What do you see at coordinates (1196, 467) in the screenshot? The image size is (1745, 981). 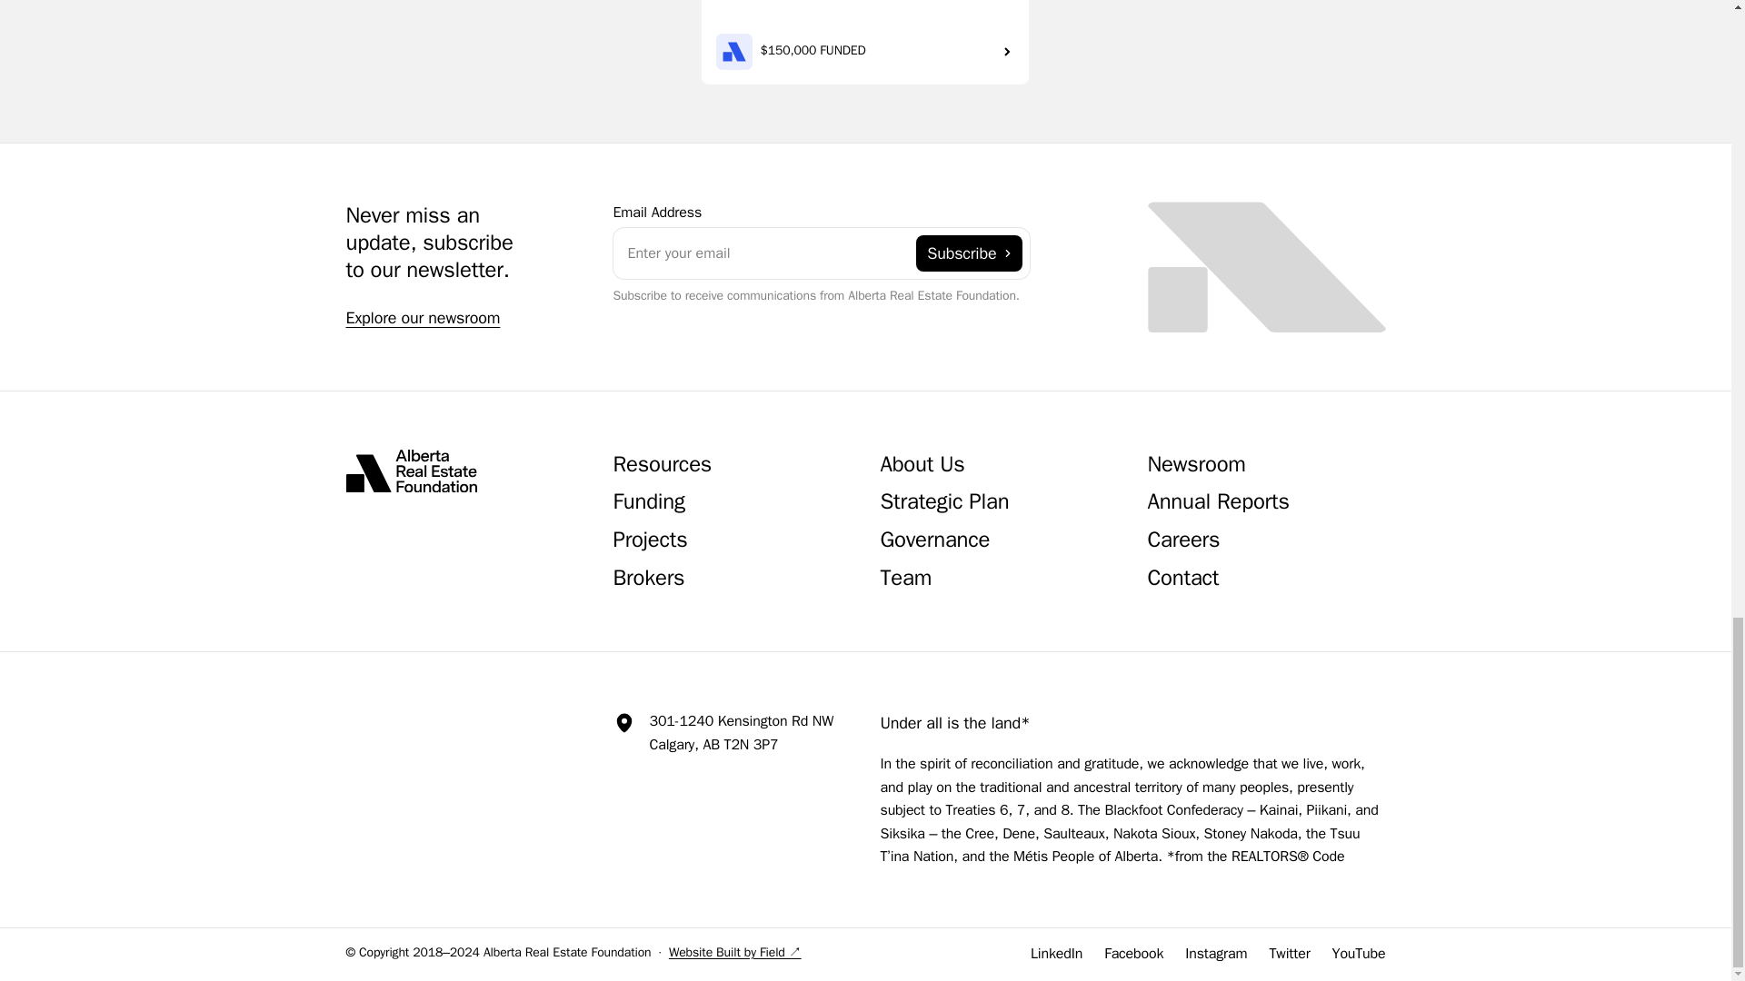 I see `Newsroom` at bounding box center [1196, 467].